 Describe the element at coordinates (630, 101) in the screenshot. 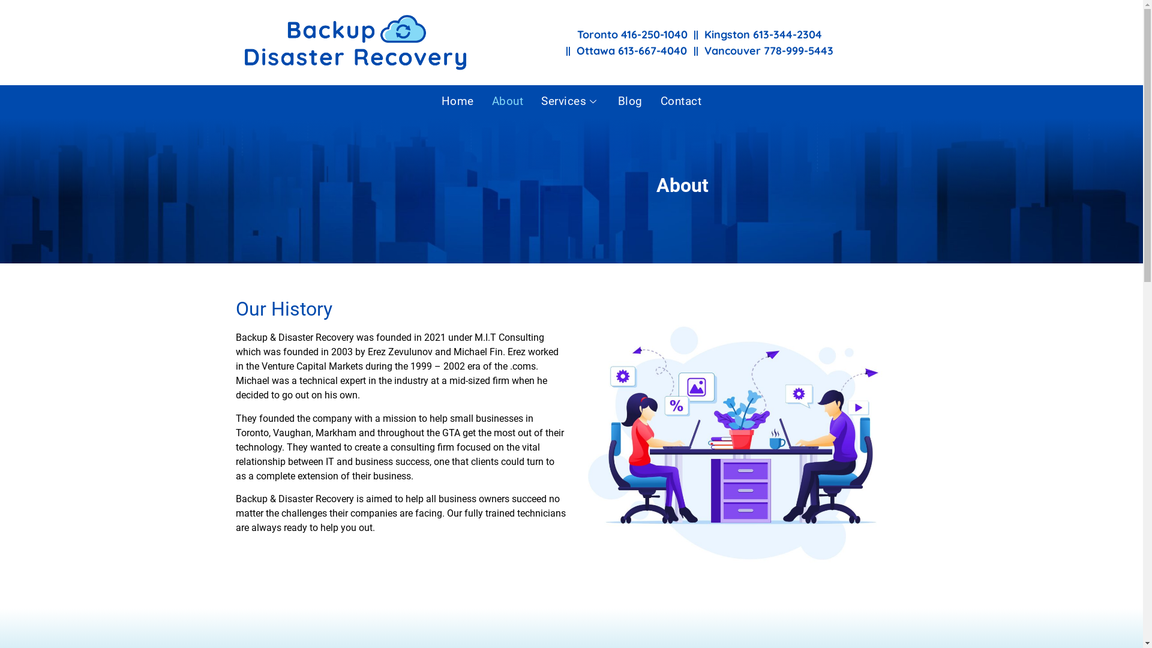

I see `Blog` at that location.